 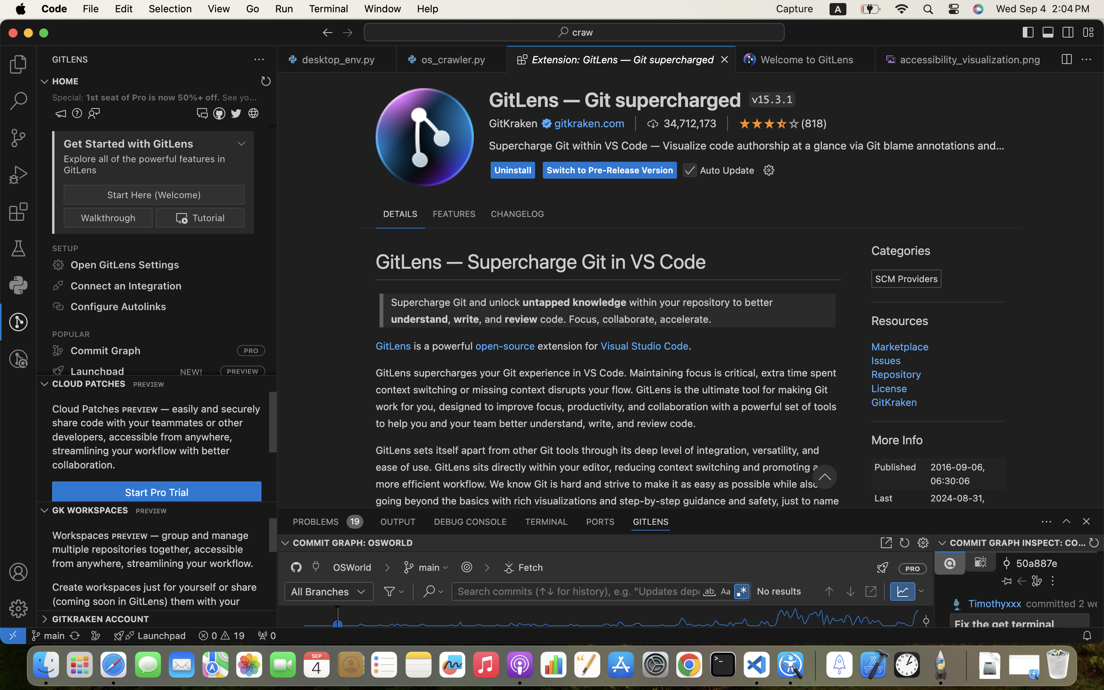 I want to click on , so click(x=1068, y=32).